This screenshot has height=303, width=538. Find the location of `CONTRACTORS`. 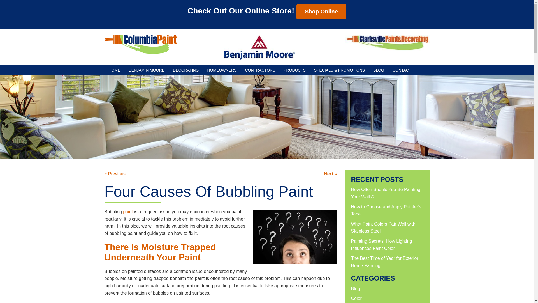

CONTRACTORS is located at coordinates (260, 70).